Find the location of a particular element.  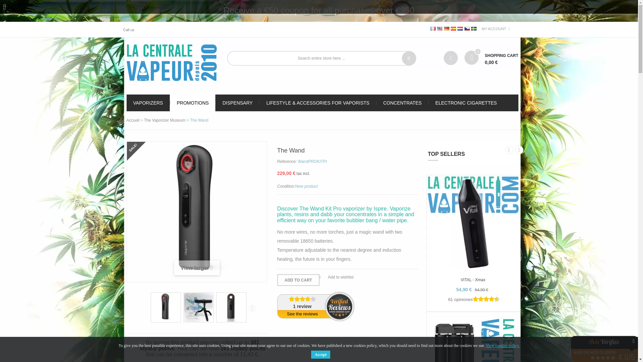

La Centrale Vapeur is located at coordinates (172, 62).